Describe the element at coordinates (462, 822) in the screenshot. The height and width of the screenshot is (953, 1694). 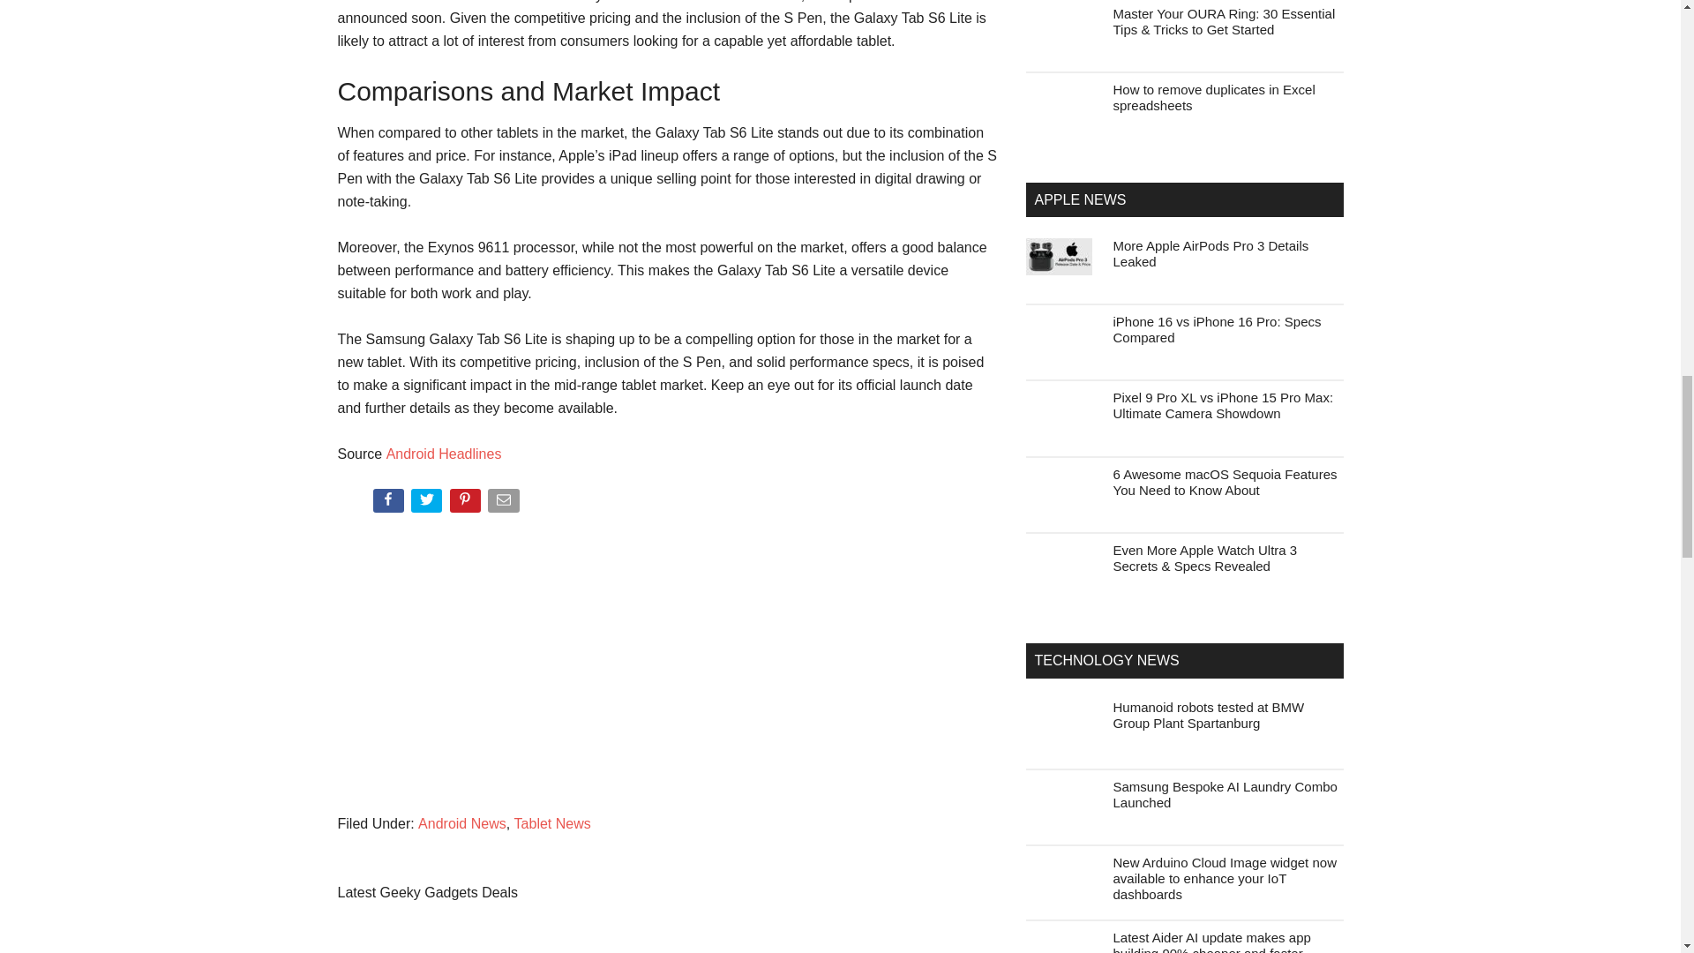
I see `Android News` at that location.